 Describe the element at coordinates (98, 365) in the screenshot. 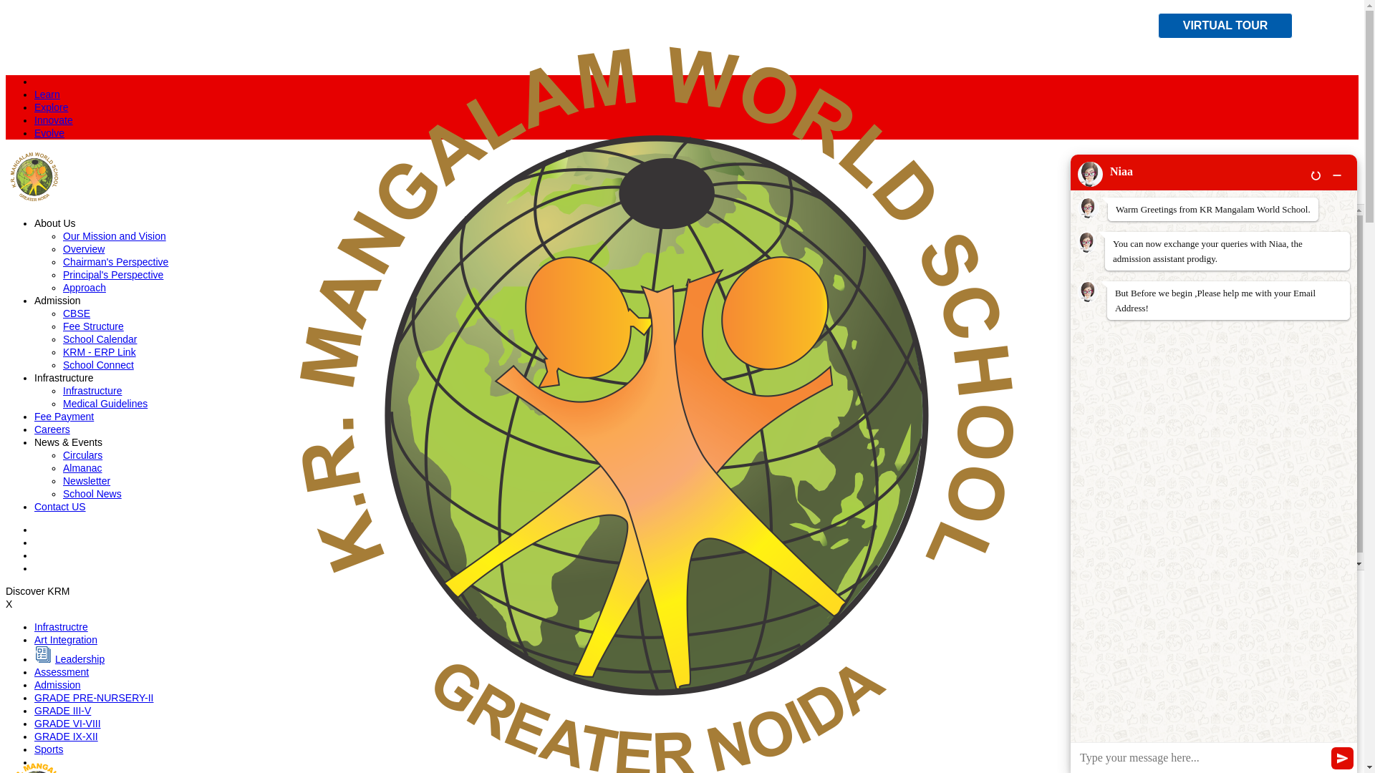

I see `School Connect` at that location.